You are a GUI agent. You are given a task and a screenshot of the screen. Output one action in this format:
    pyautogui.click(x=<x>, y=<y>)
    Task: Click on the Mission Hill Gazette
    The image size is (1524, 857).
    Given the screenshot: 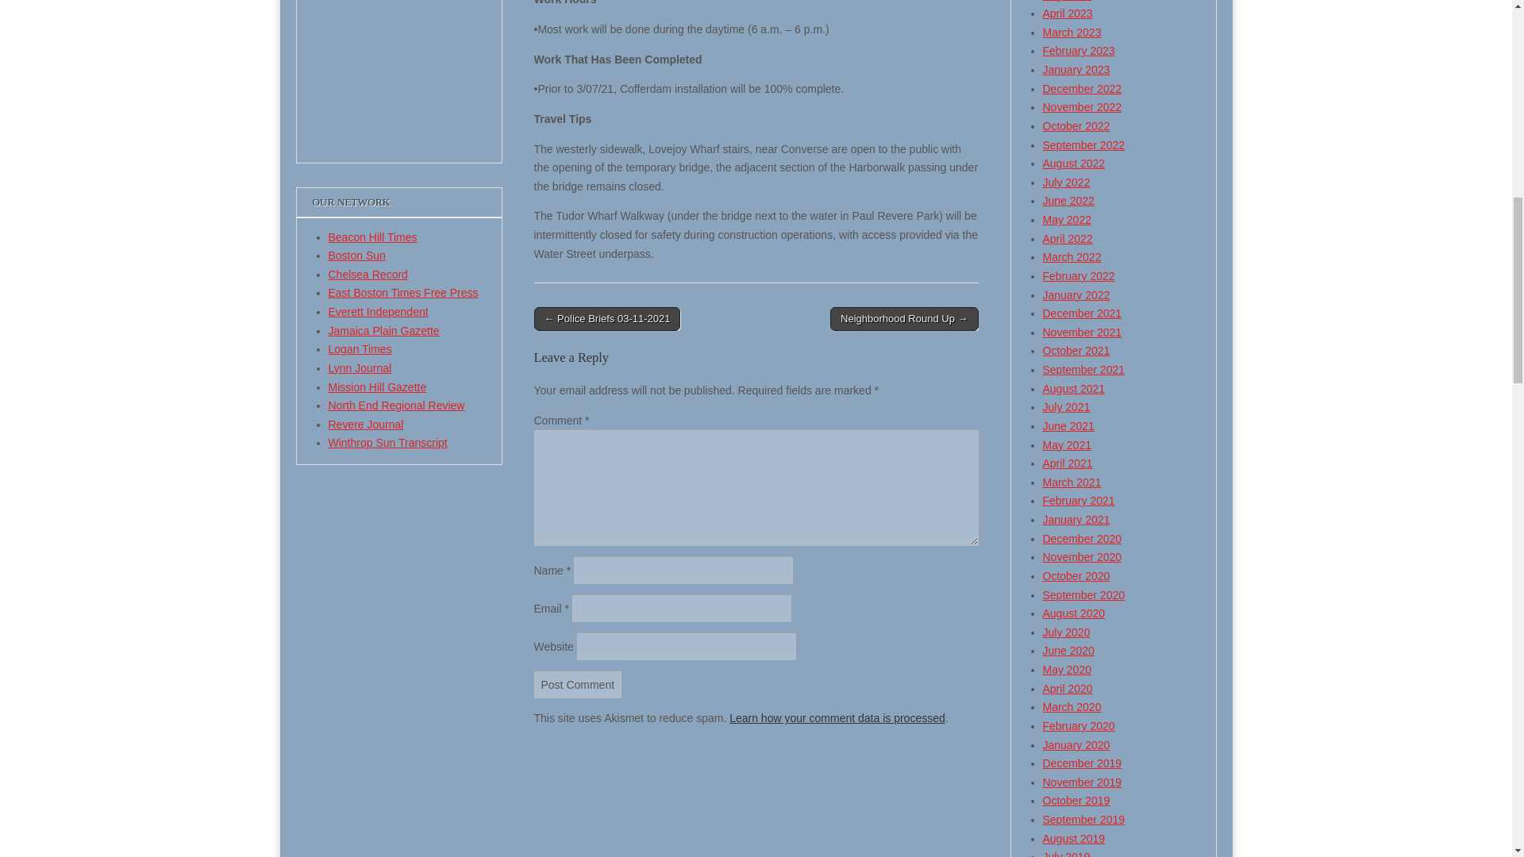 What is the action you would take?
    pyautogui.click(x=378, y=386)
    